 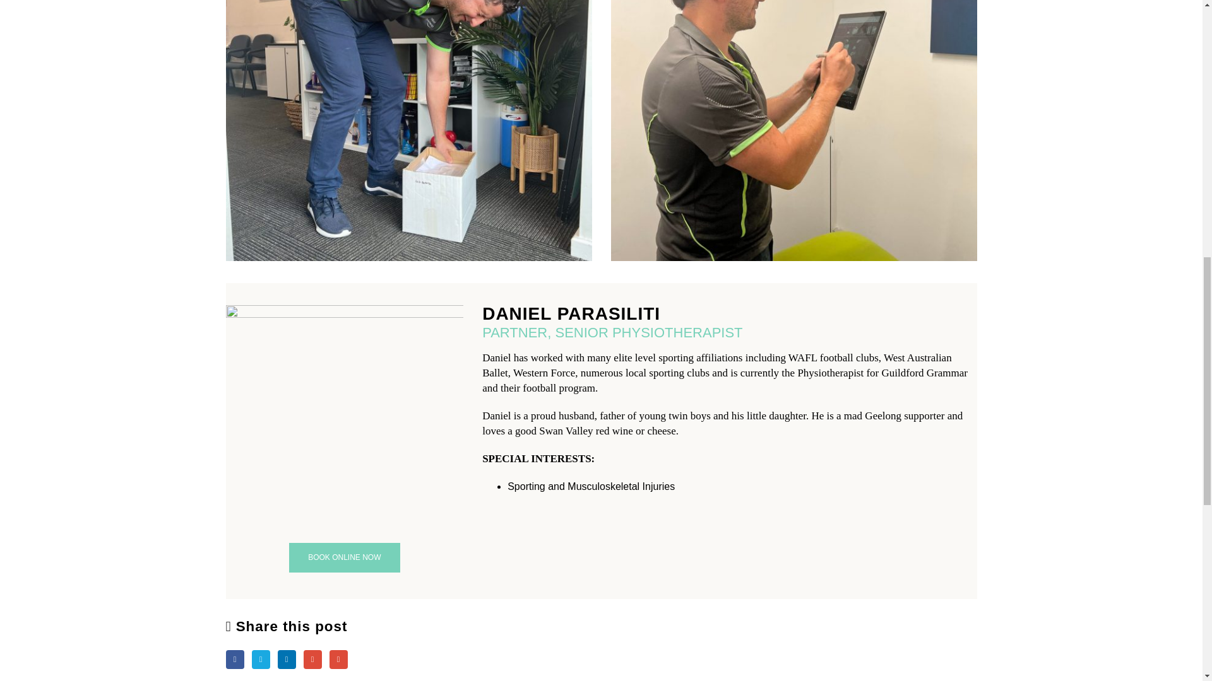 What do you see at coordinates (261, 659) in the screenshot?
I see `Twitter` at bounding box center [261, 659].